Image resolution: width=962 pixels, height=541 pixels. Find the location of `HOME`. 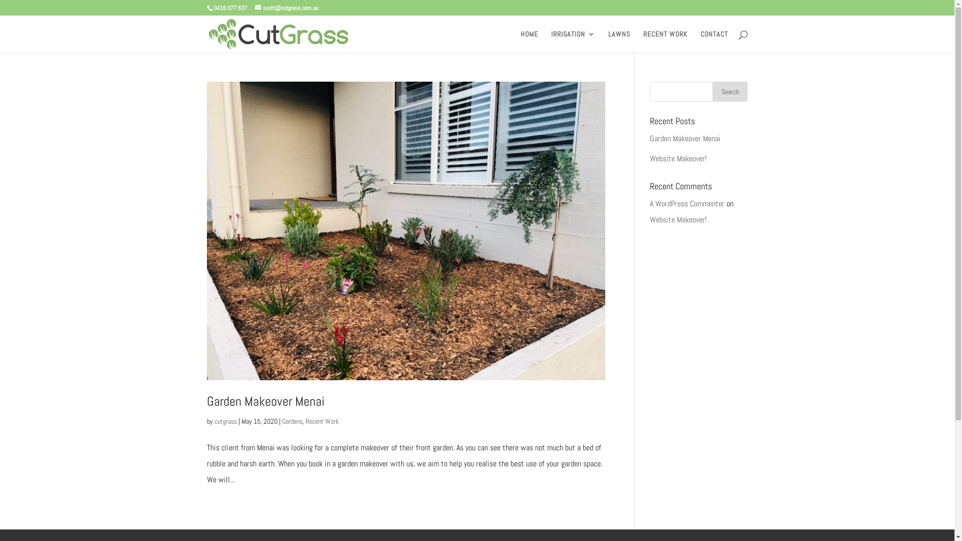

HOME is located at coordinates (529, 42).